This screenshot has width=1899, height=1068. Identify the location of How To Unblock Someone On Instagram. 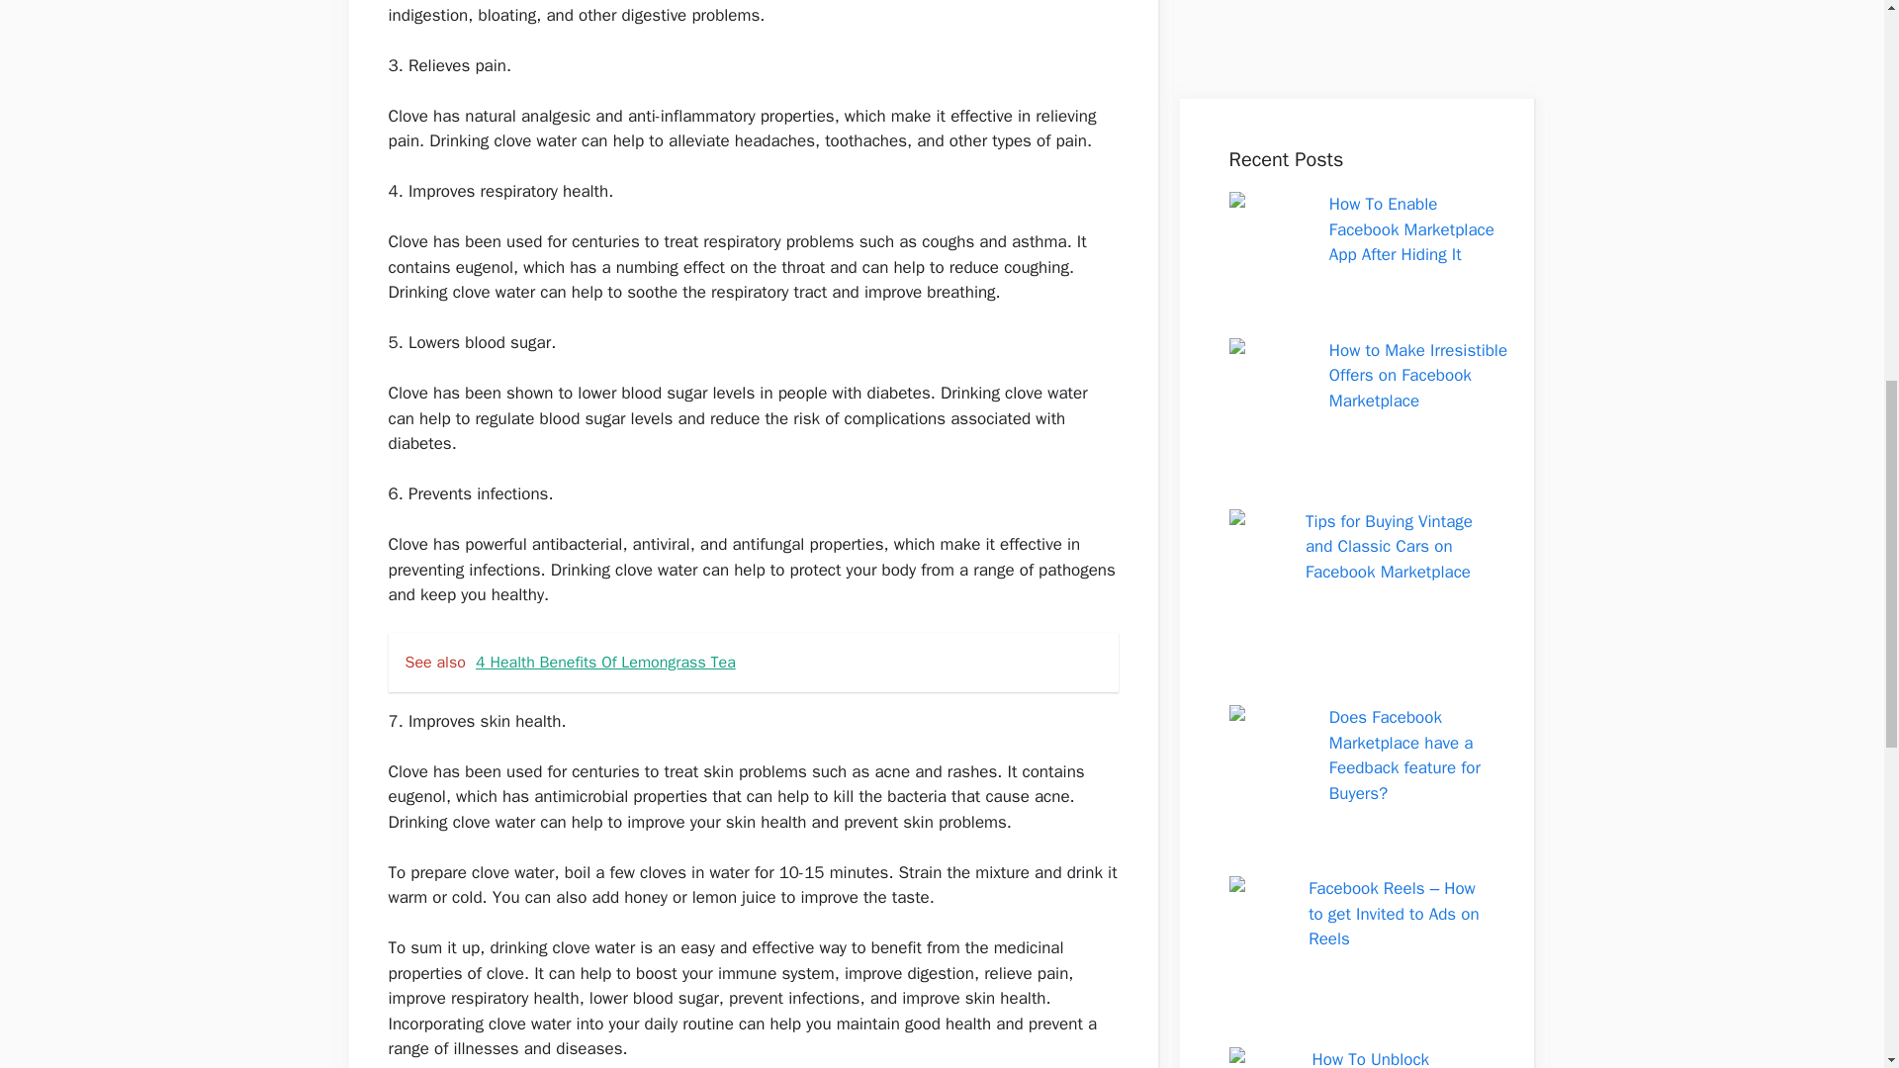
(1399, 14).